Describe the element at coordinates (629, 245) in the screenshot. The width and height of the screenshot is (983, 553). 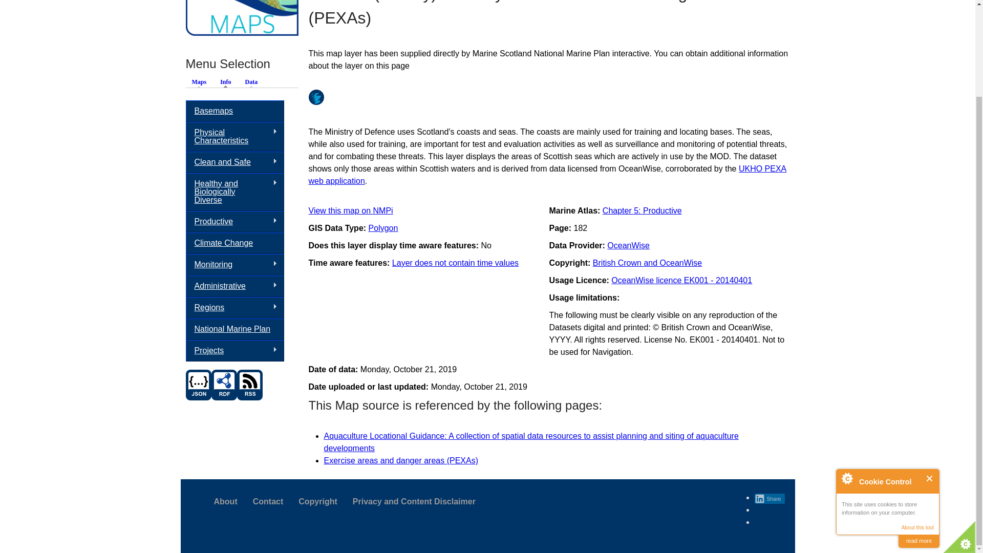
I see `OceanWise` at that location.